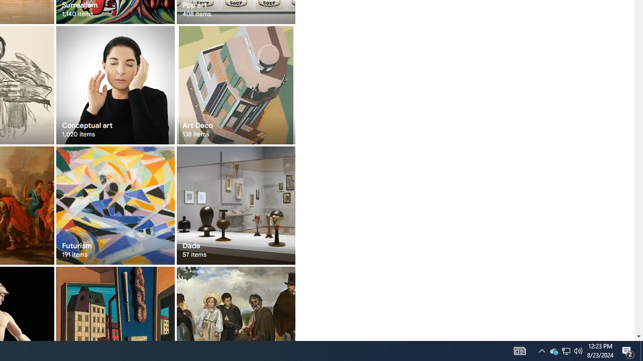  What do you see at coordinates (235, 206) in the screenshot?
I see `Dada 57 items` at bounding box center [235, 206].